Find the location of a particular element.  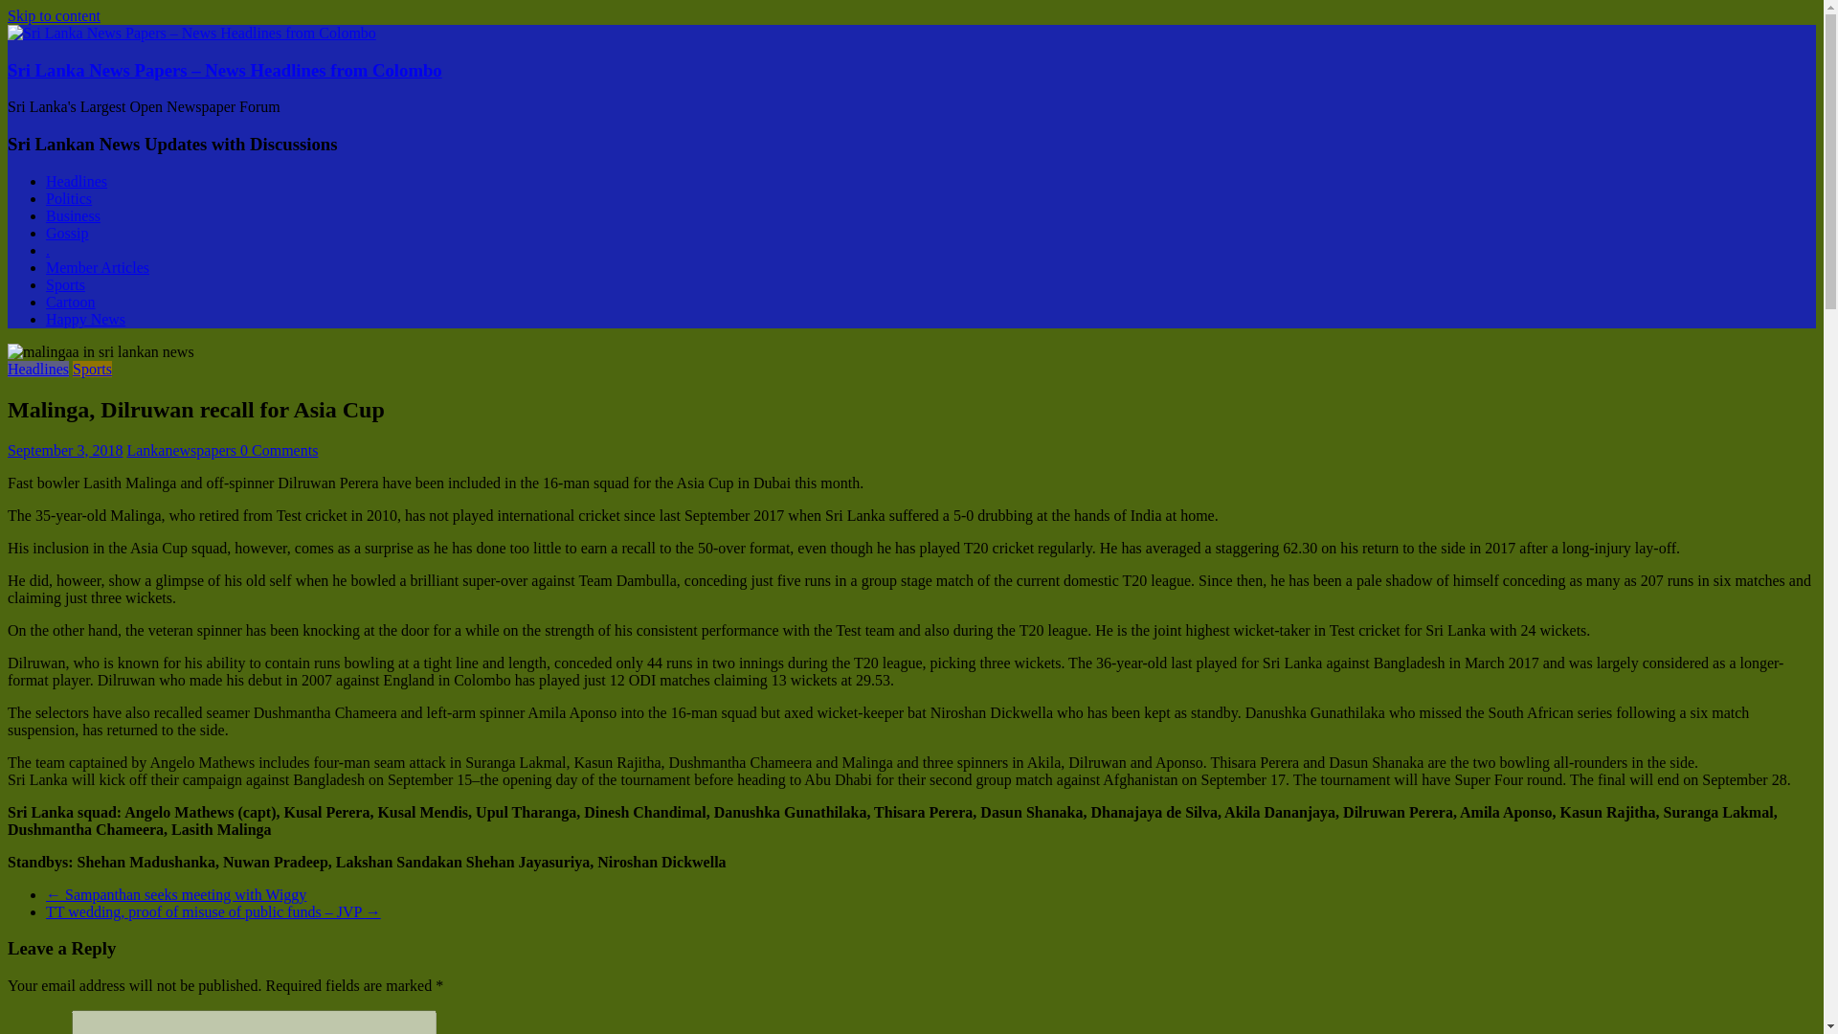

Gossip is located at coordinates (67, 233).